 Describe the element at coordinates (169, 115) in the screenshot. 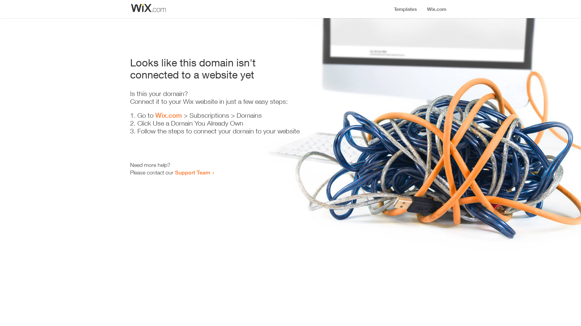

I see `Wix.com` at that location.